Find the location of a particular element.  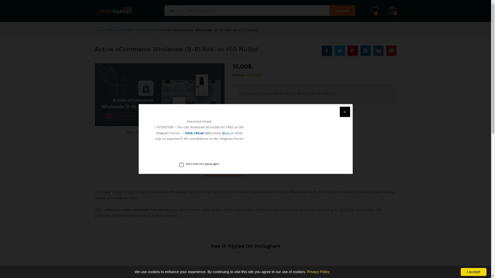

Reviews (0) is located at coordinates (266, 169).